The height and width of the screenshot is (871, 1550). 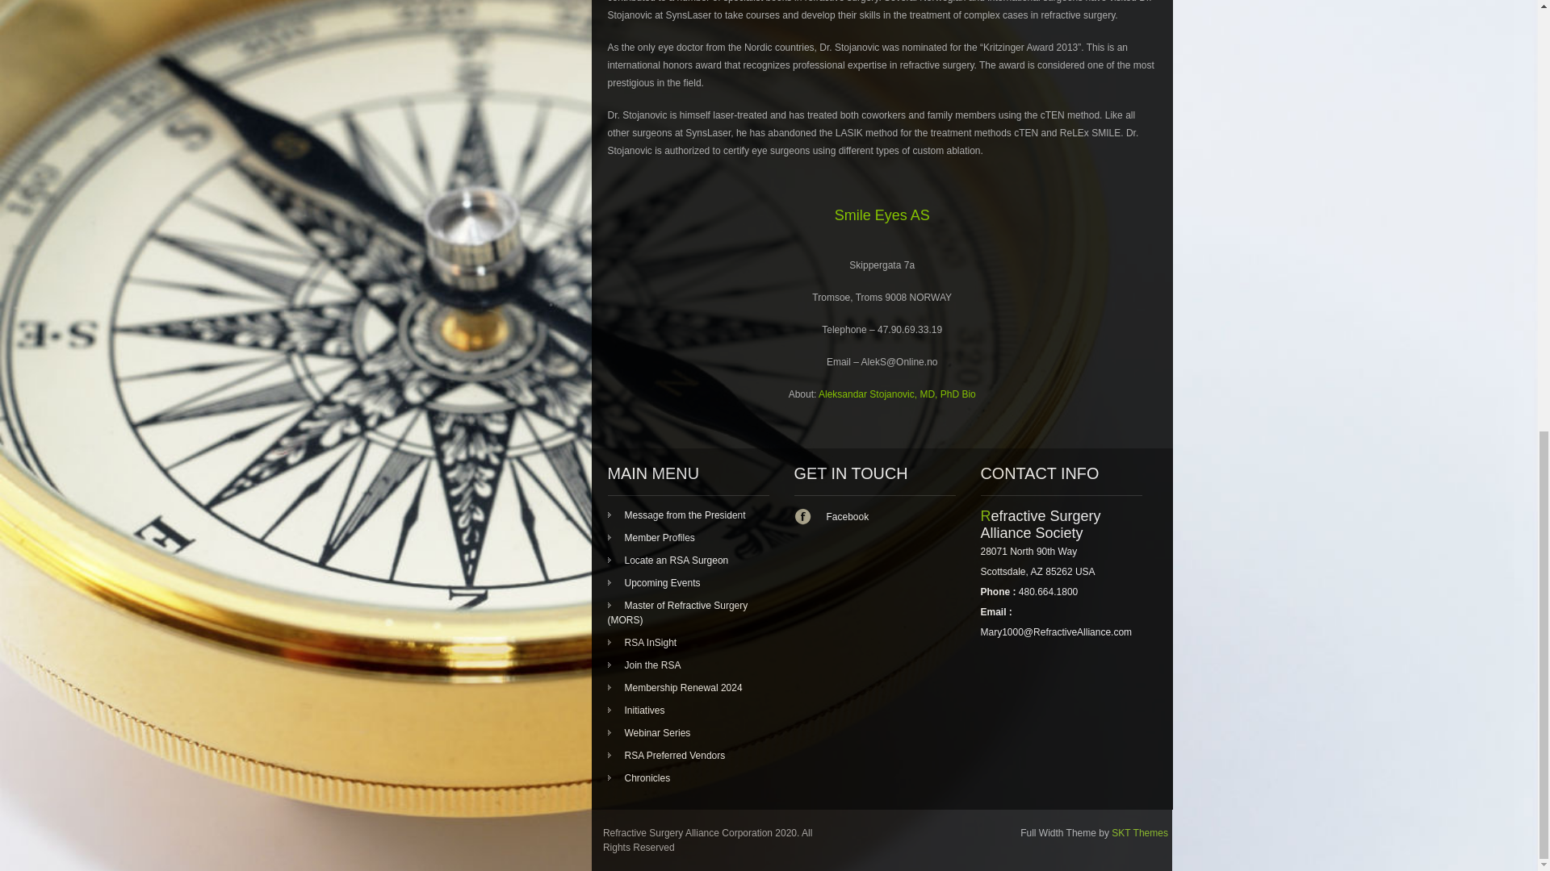 I want to click on Member Profiles, so click(x=651, y=537).